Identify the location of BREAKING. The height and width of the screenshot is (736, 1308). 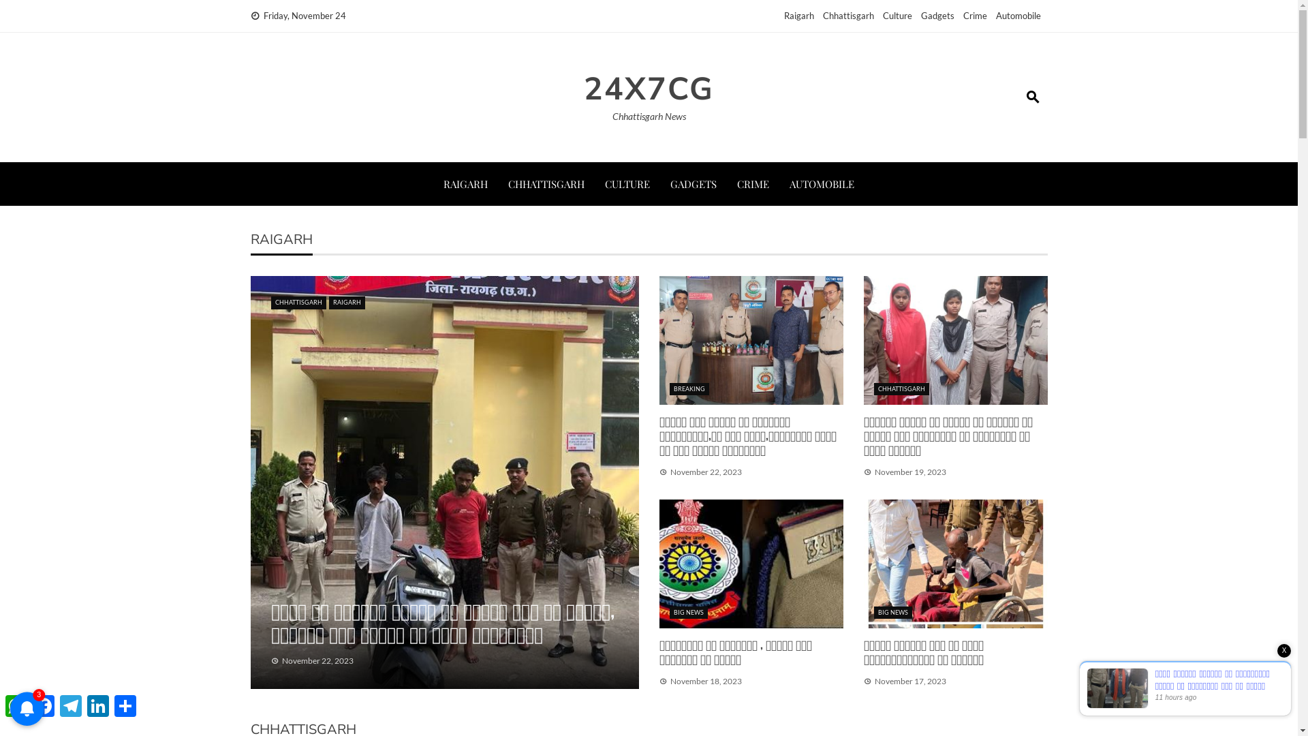
(689, 390).